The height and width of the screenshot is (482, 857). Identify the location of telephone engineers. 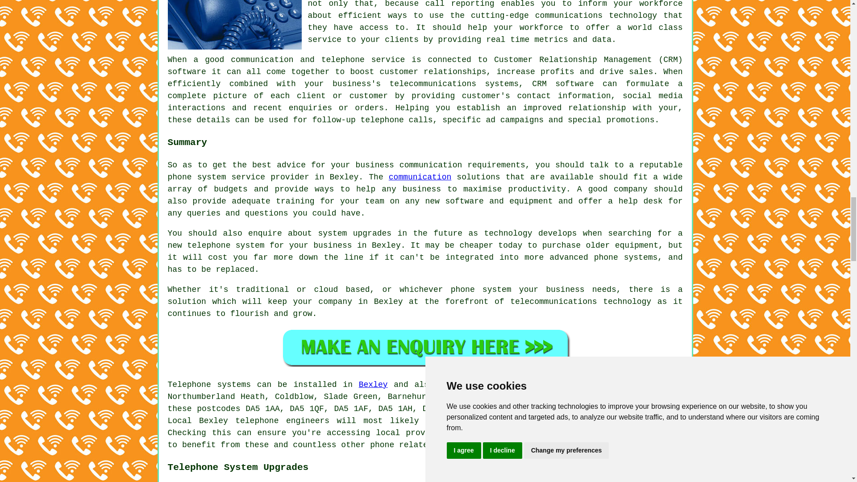
(282, 420).